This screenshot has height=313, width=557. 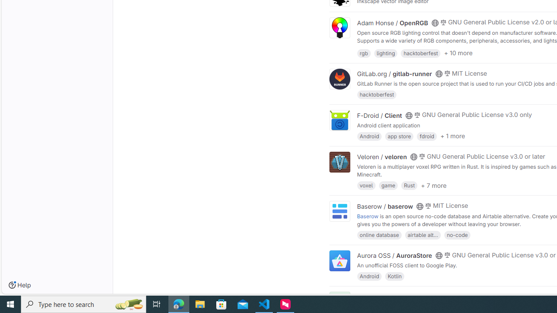 I want to click on fdroid, so click(x=426, y=136).